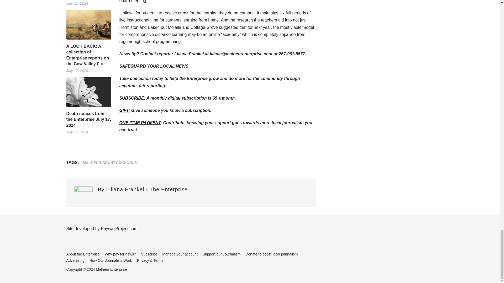 This screenshot has height=283, width=504. I want to click on Permalink to Death notices from the Enterprise July 17, 2024, so click(88, 119).